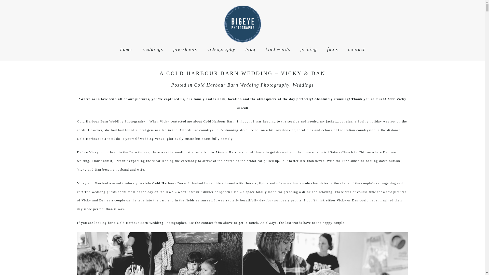 This screenshot has height=275, width=489. What do you see at coordinates (185, 49) in the screenshot?
I see `pre-shoots` at bounding box center [185, 49].